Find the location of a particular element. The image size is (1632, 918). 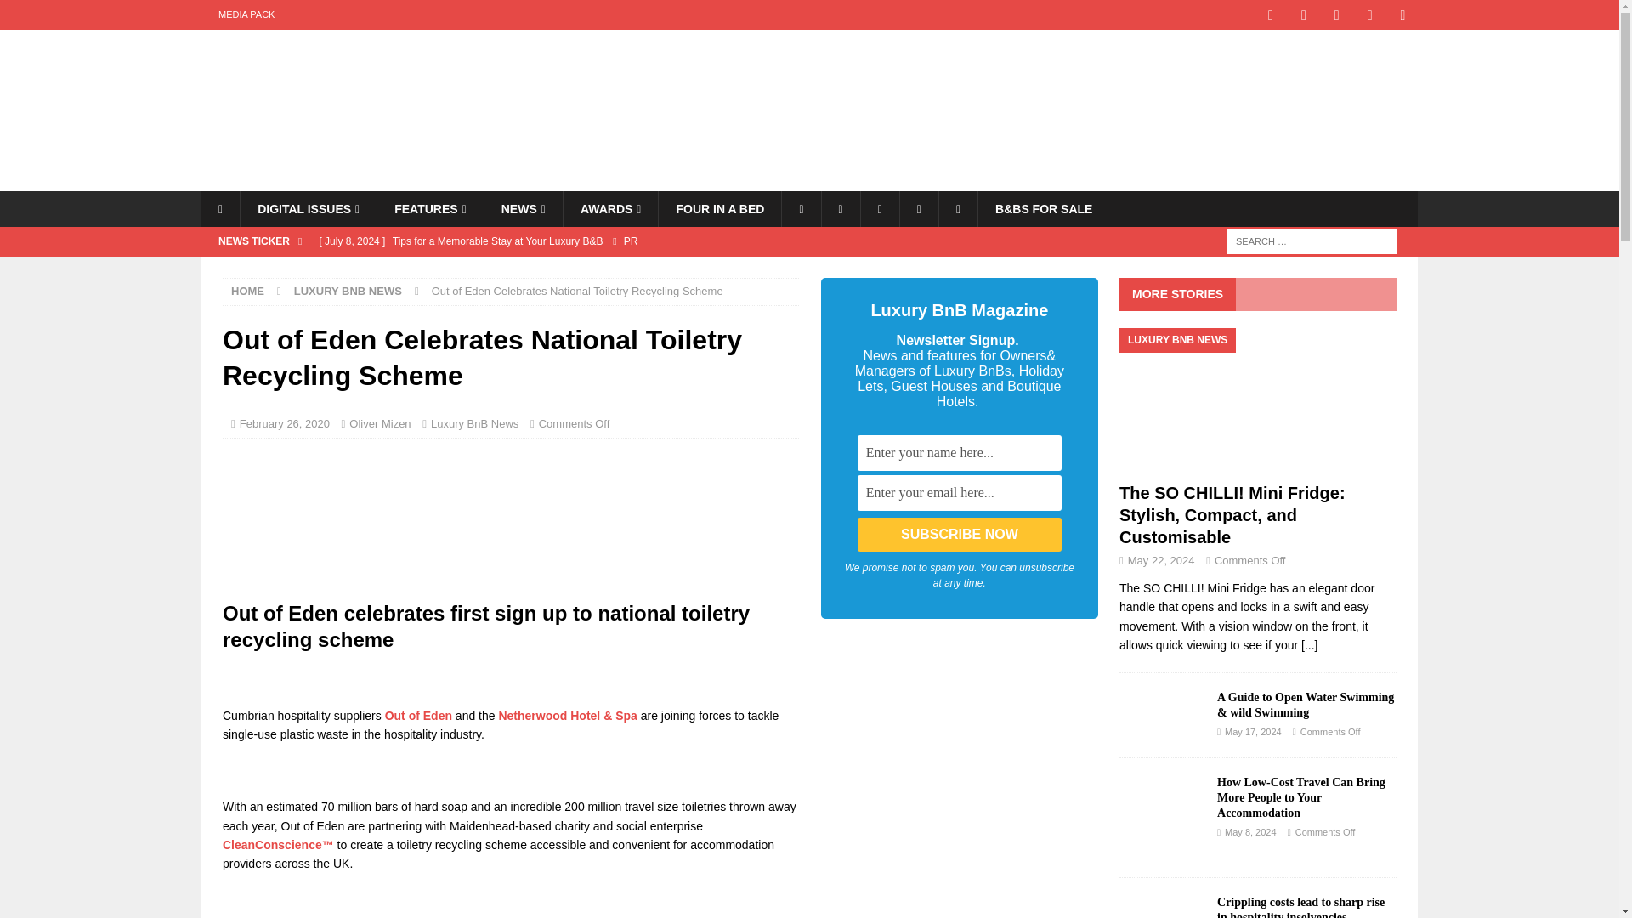

DIGITAL ISSUES is located at coordinates (308, 208).